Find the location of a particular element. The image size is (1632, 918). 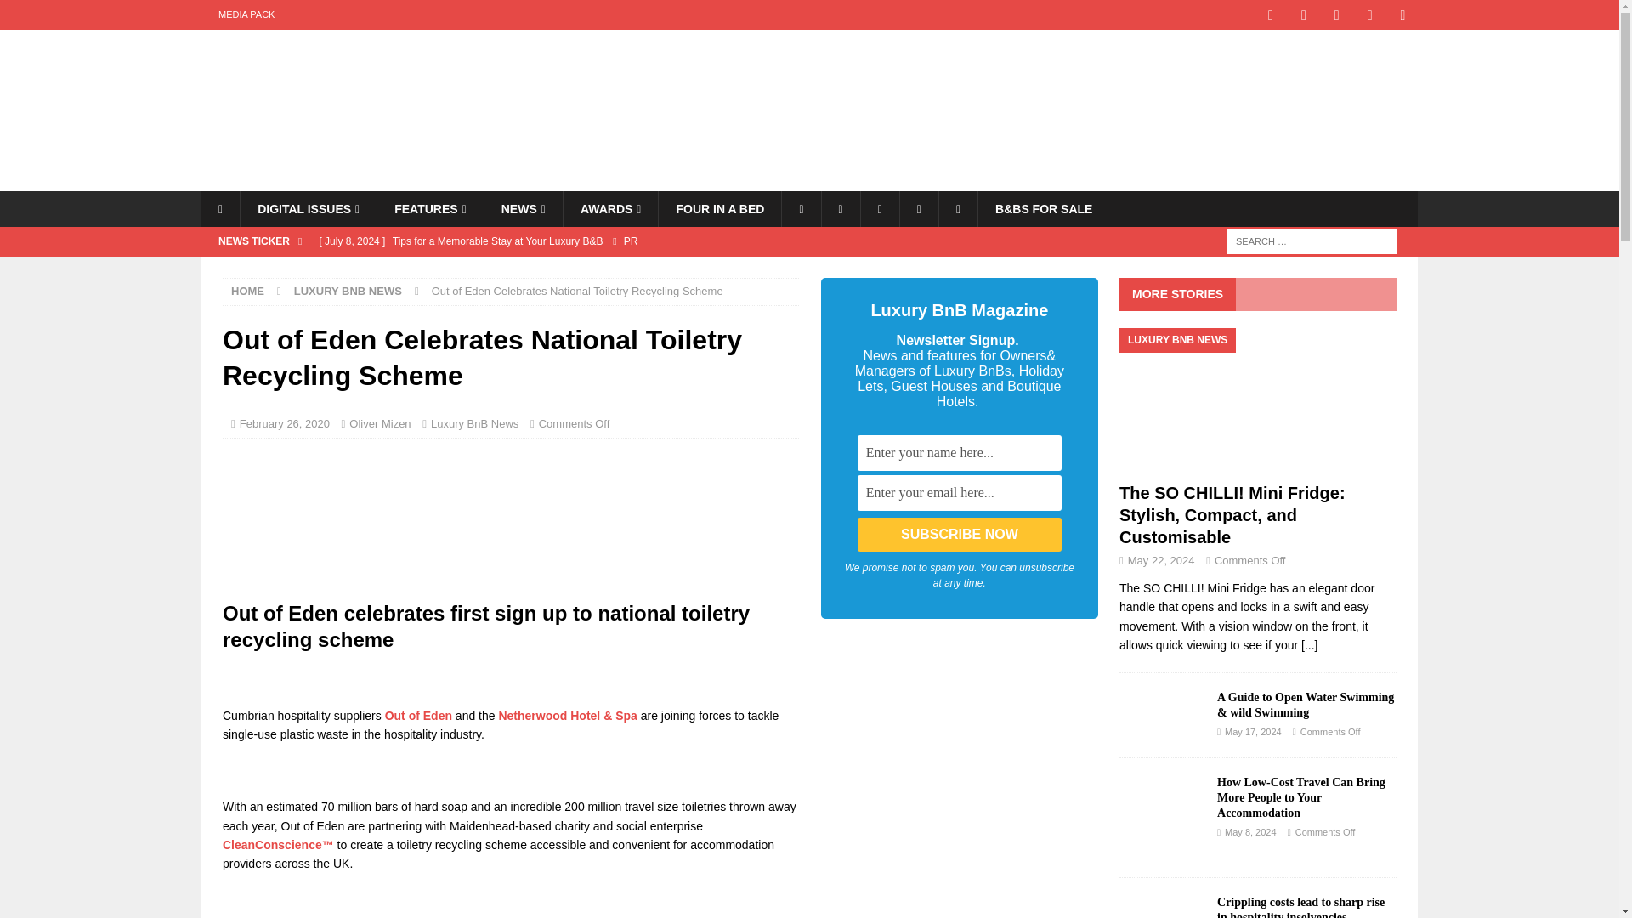

DIGITAL ISSUES is located at coordinates (308, 208).